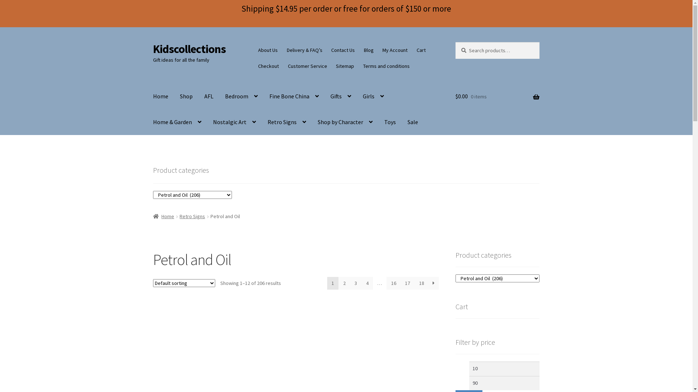 This screenshot has width=698, height=392. Describe the element at coordinates (393, 283) in the screenshot. I see `16` at that location.